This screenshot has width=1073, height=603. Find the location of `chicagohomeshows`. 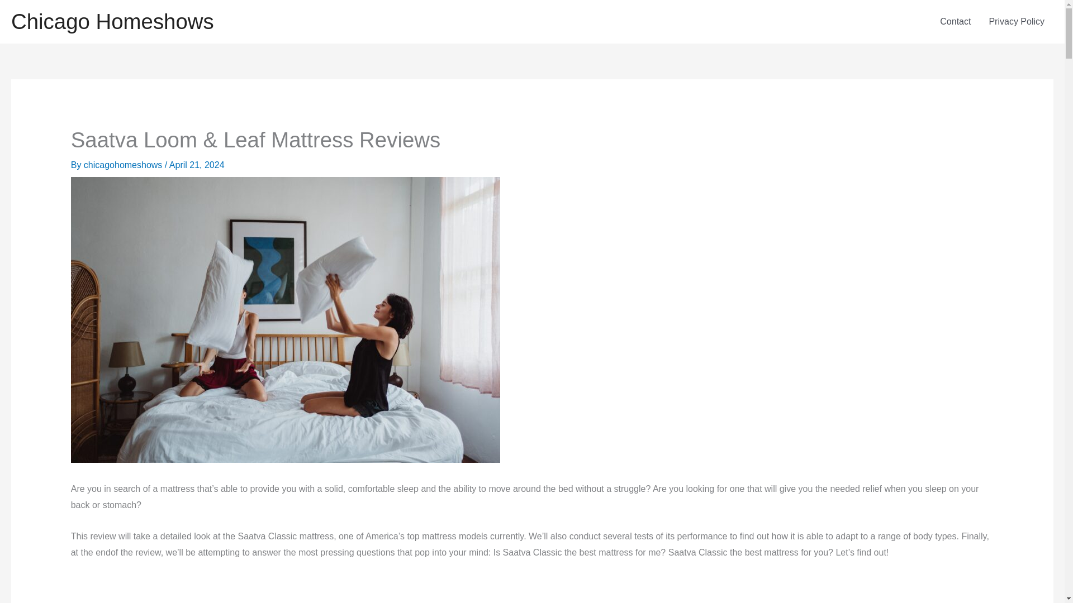

chicagohomeshows is located at coordinates (124, 165).